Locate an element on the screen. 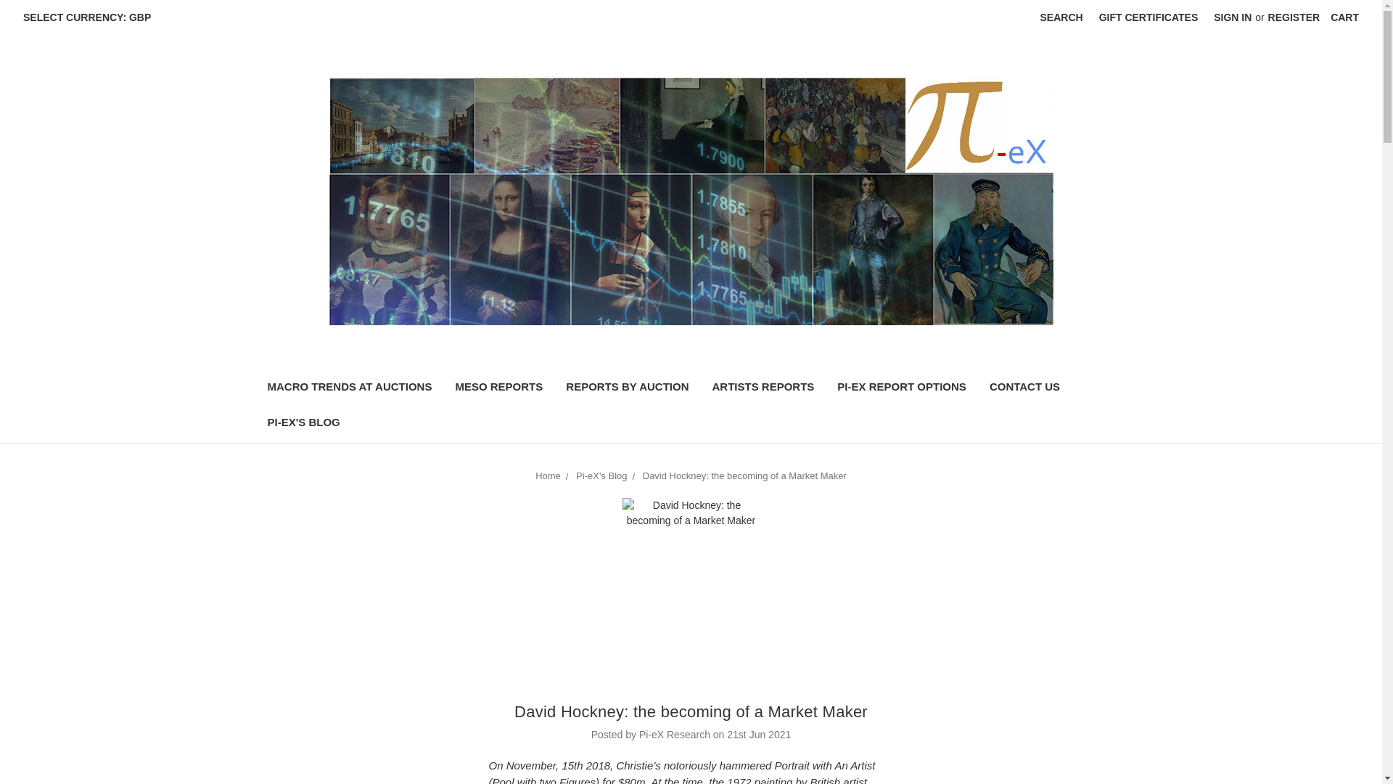 This screenshot has height=784, width=1393. Home is located at coordinates (548, 476).